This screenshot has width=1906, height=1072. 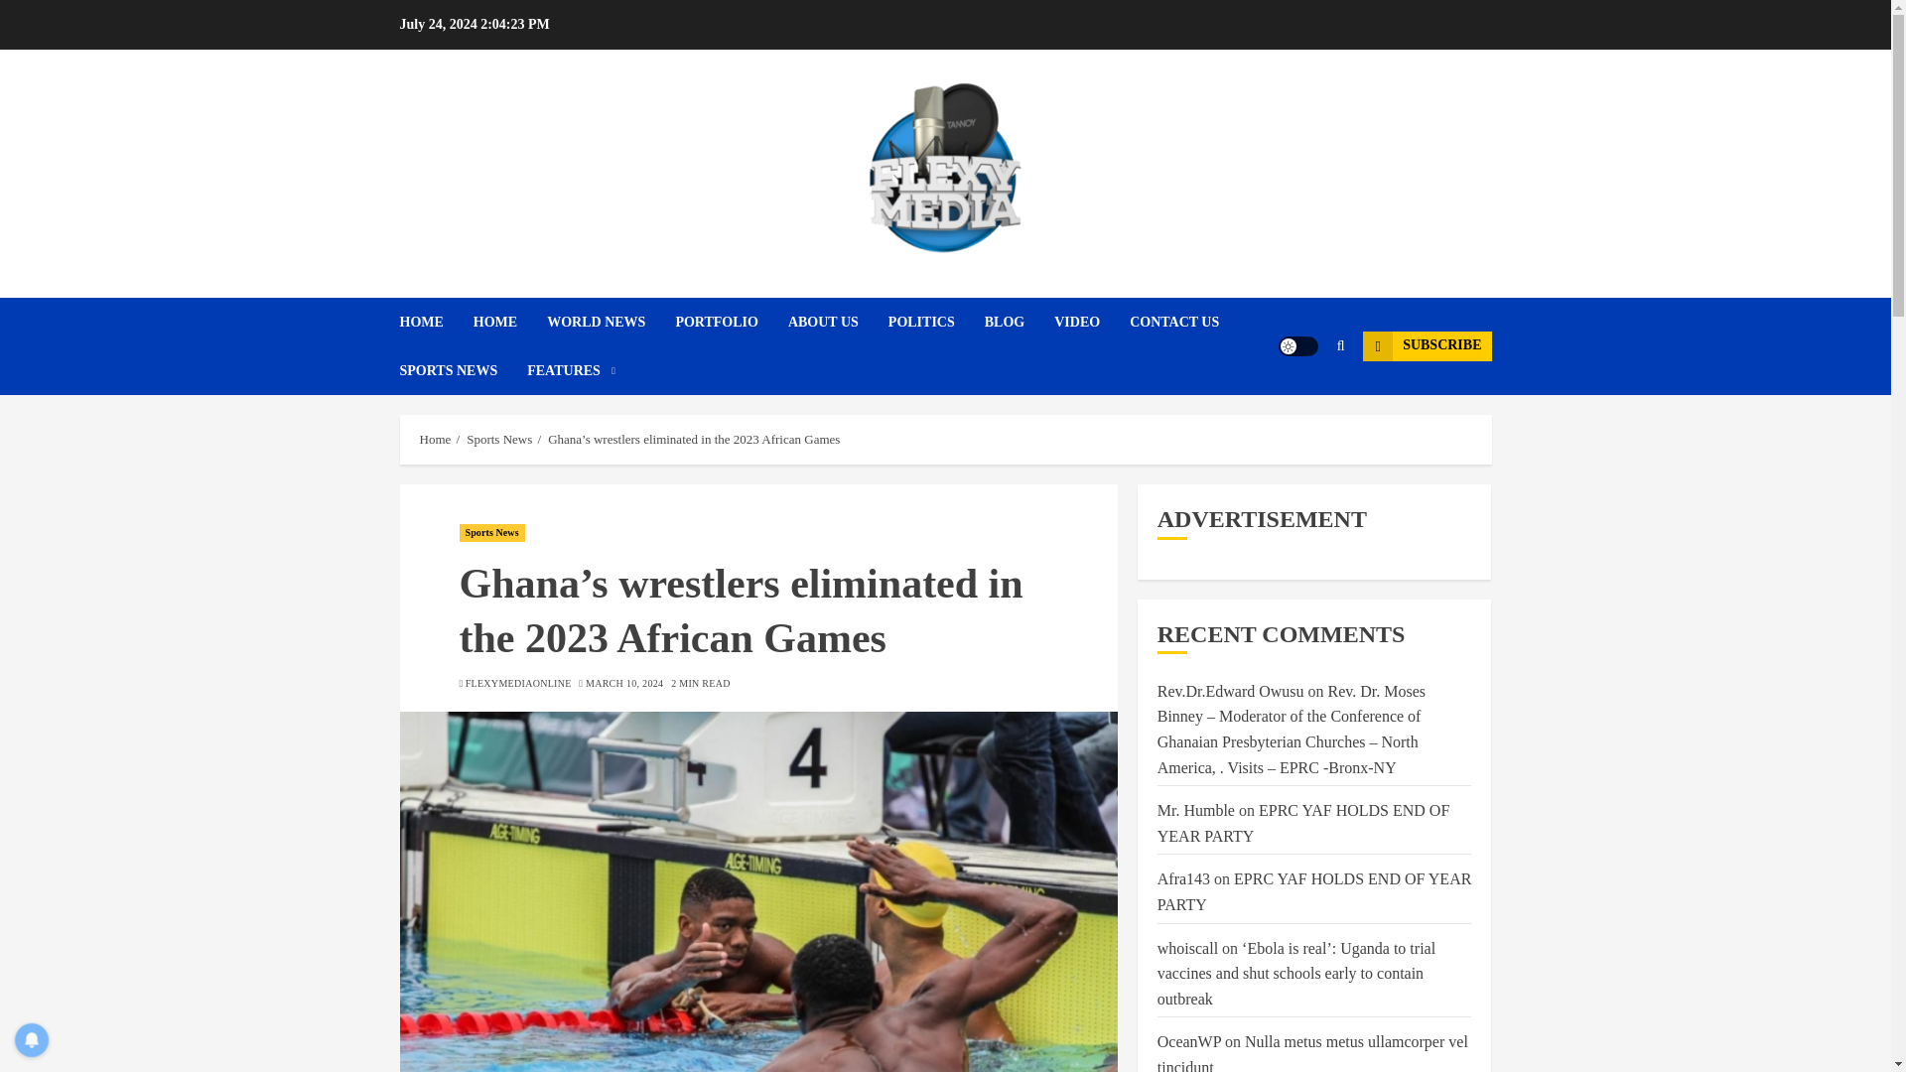 What do you see at coordinates (510, 322) in the screenshot?
I see `HOME` at bounding box center [510, 322].